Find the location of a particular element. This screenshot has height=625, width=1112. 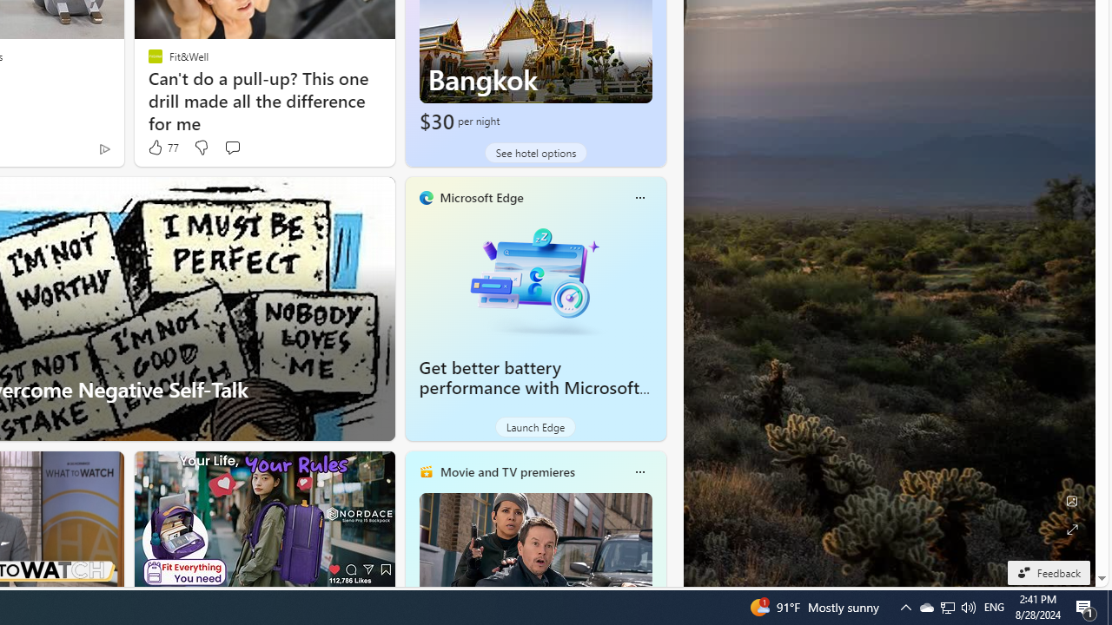

Ad Choice is located at coordinates (104, 149).